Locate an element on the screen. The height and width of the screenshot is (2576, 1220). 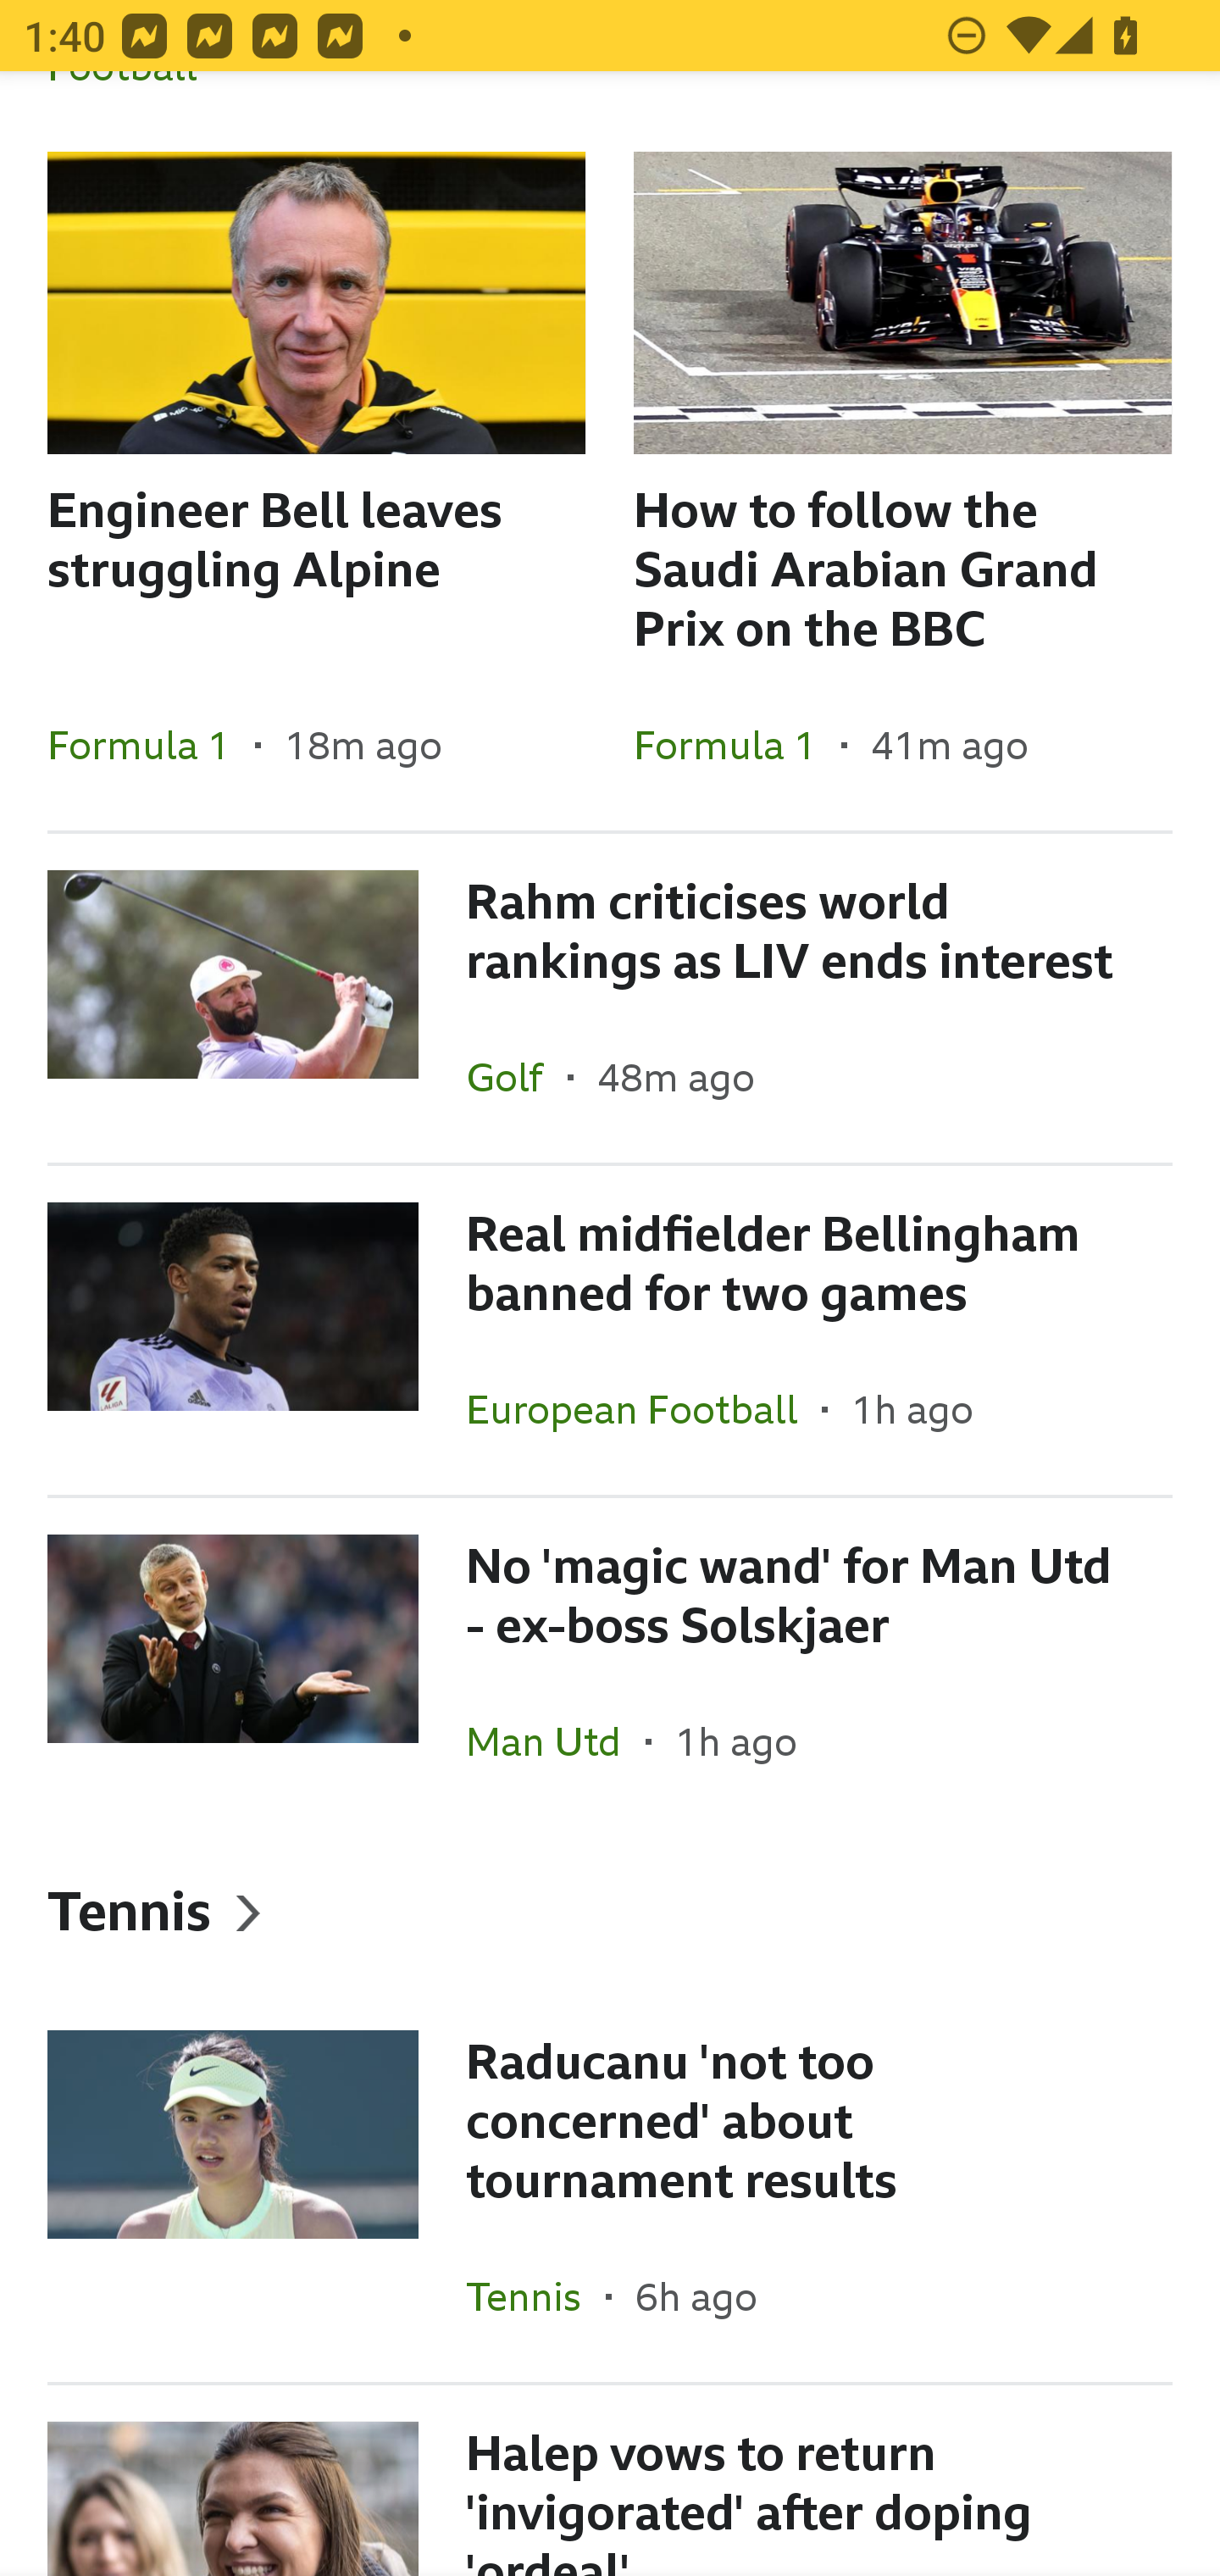
European Football In the section European Football is located at coordinates (644, 1408).